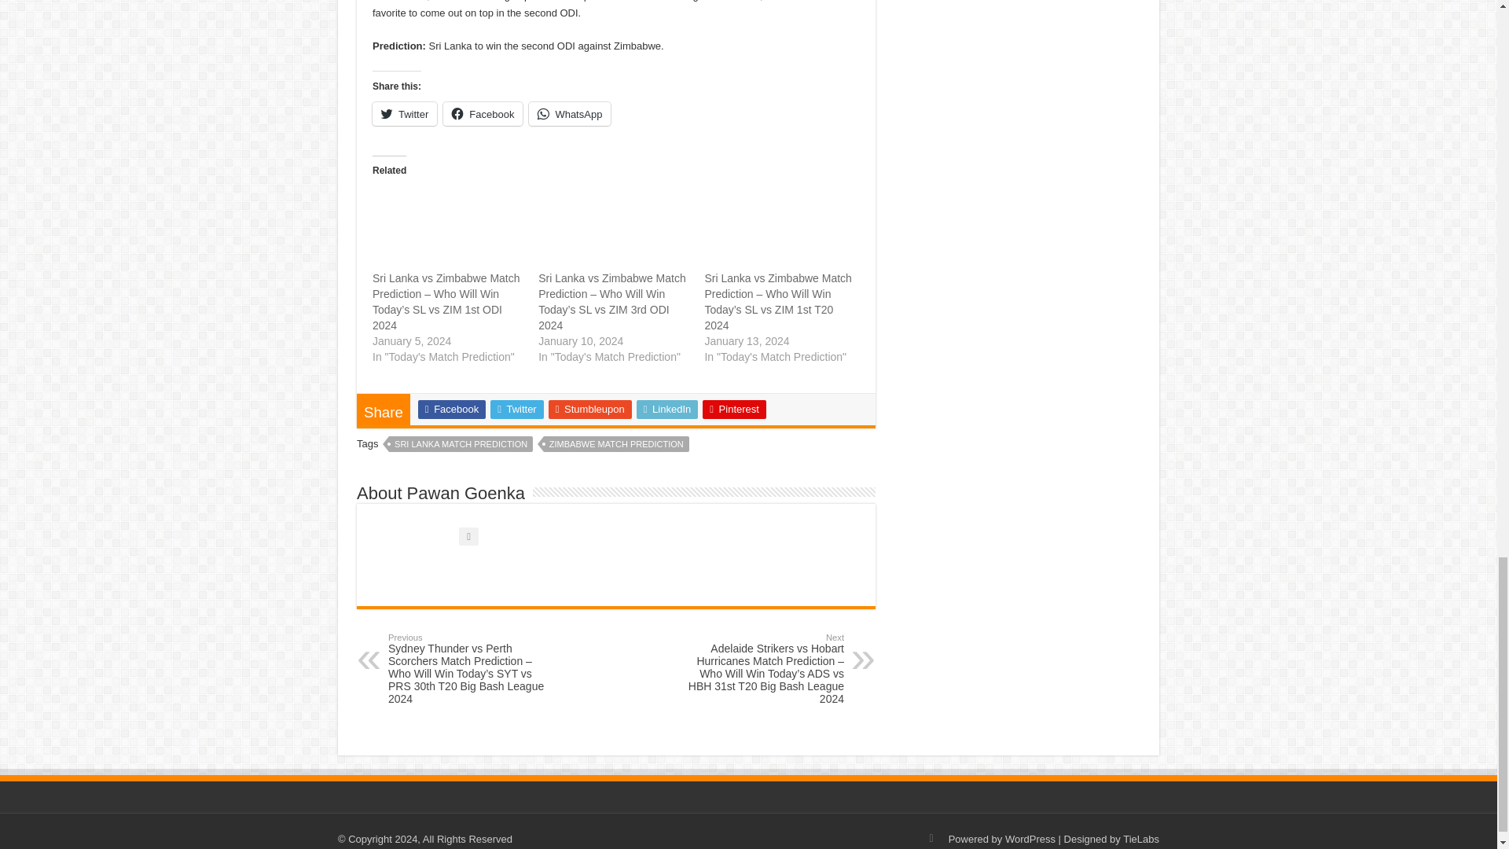 The width and height of the screenshot is (1509, 849). Describe the element at coordinates (483, 113) in the screenshot. I see `Facebook` at that location.